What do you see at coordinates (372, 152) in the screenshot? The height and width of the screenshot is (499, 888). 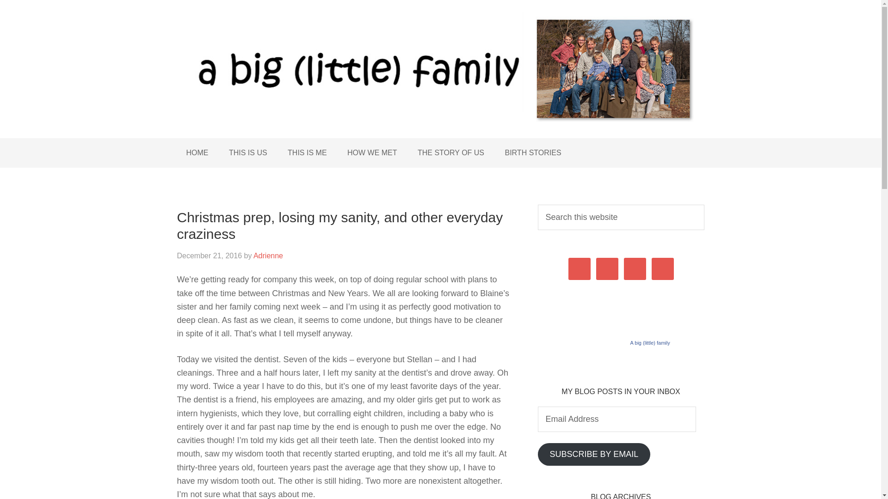 I see `HOW WE MET` at bounding box center [372, 152].